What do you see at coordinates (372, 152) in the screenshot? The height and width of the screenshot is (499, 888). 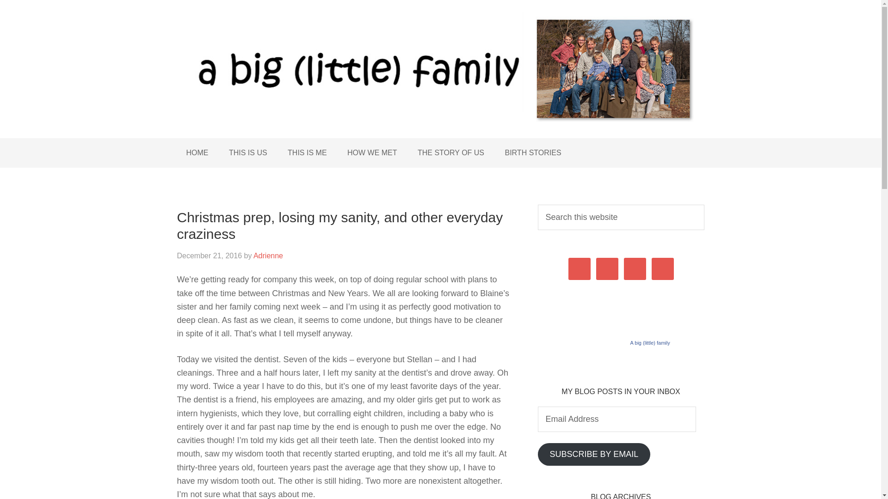 I see `HOW WE MET` at bounding box center [372, 152].